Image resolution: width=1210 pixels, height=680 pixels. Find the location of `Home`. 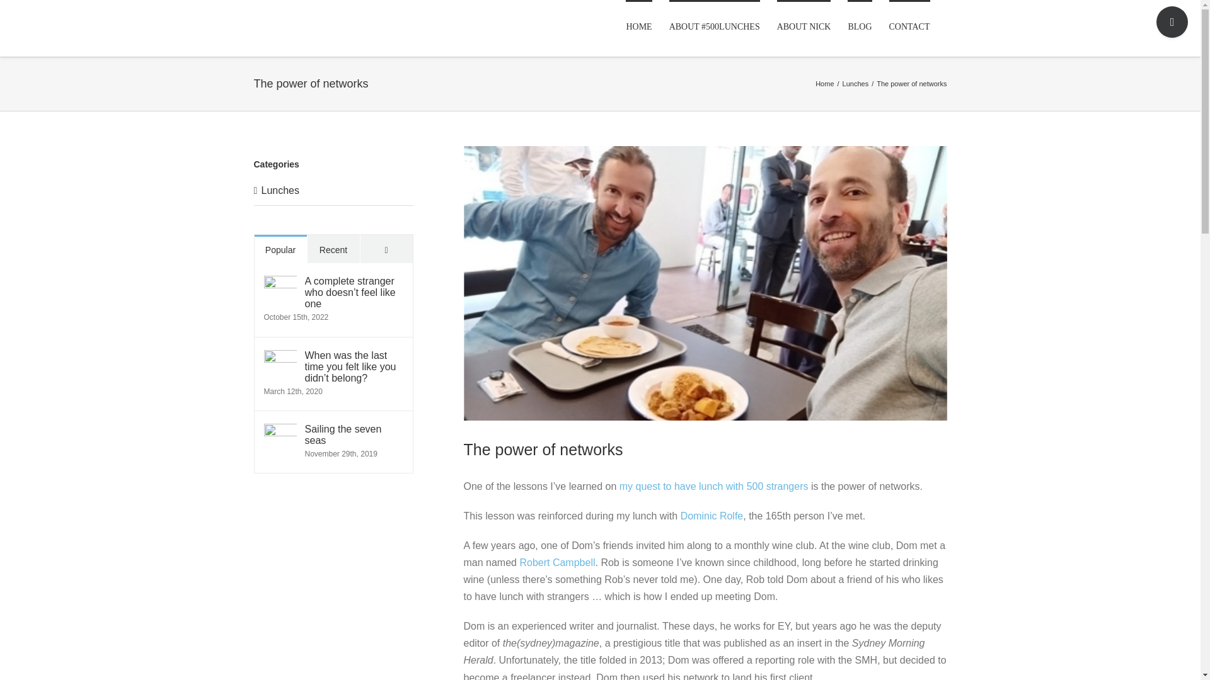

Home is located at coordinates (824, 84).